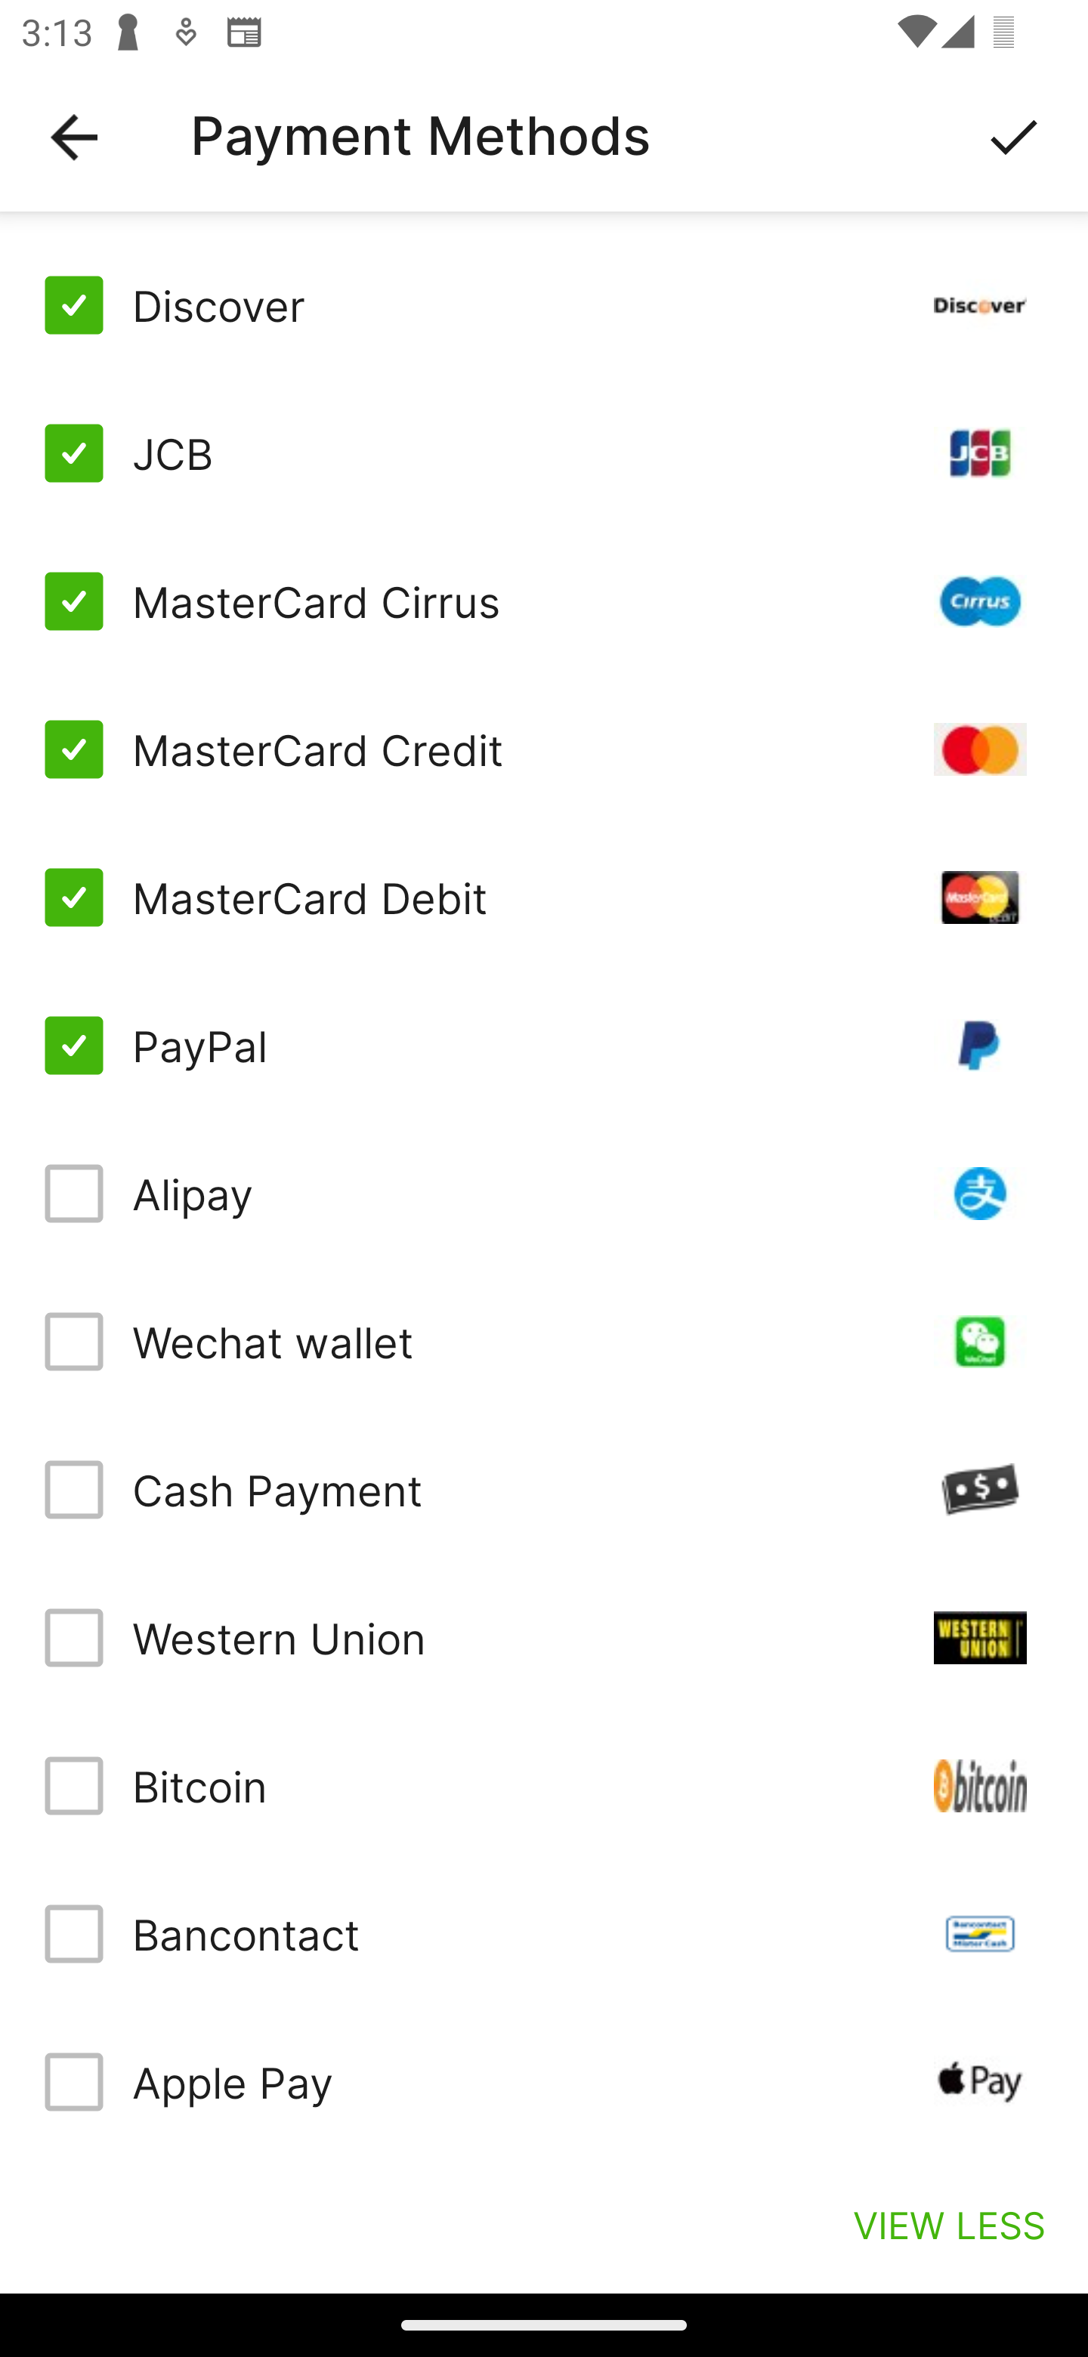 The width and height of the screenshot is (1088, 2357). Describe the element at coordinates (544, 1785) in the screenshot. I see `Bitcoin` at that location.